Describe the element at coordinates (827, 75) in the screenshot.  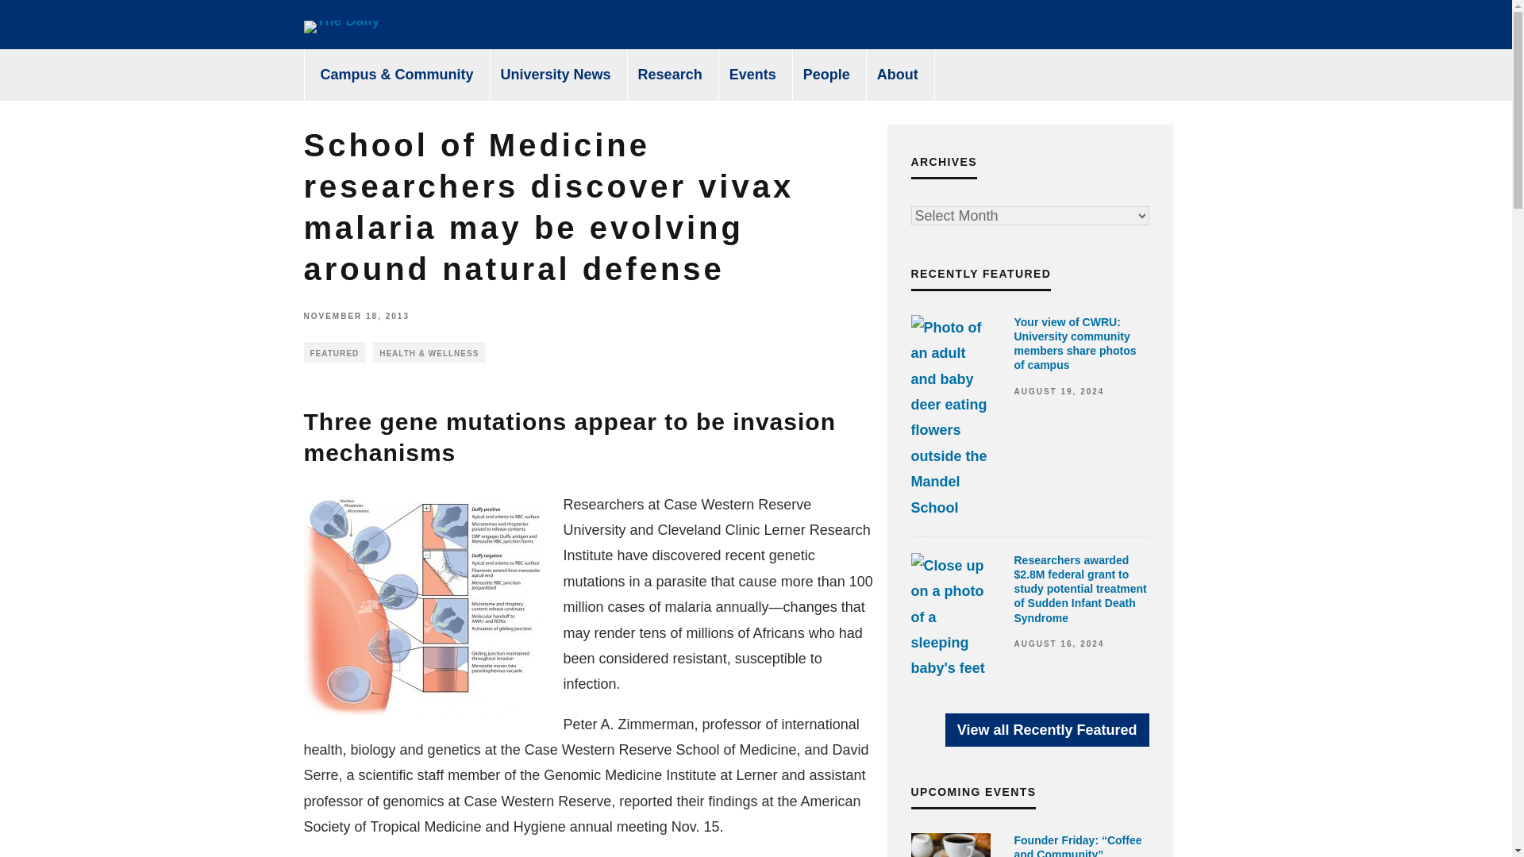
I see `People` at that location.